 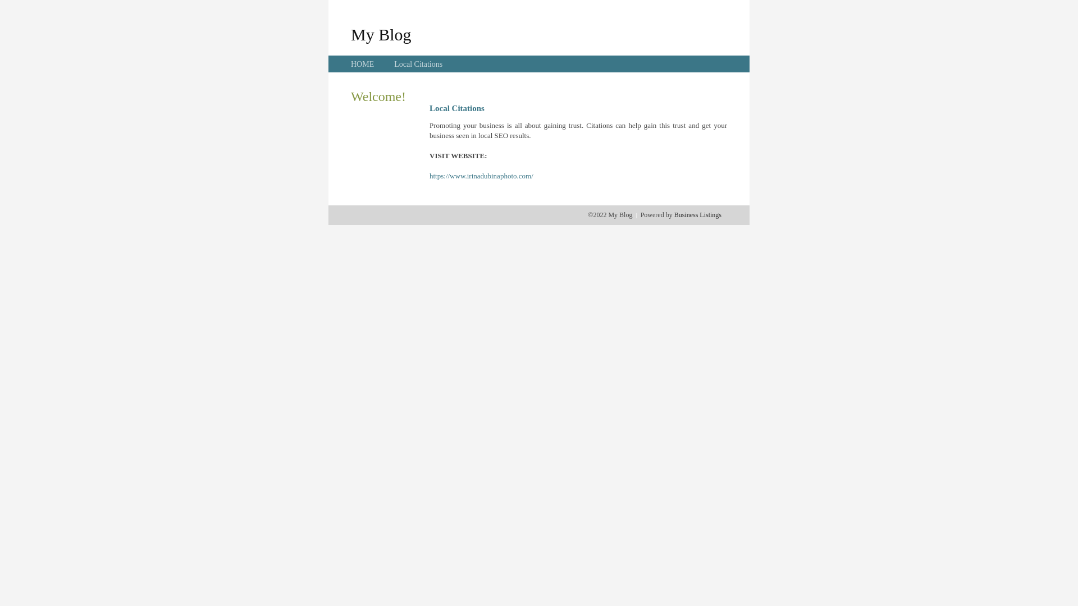 What do you see at coordinates (363, 64) in the screenshot?
I see `HOME` at bounding box center [363, 64].